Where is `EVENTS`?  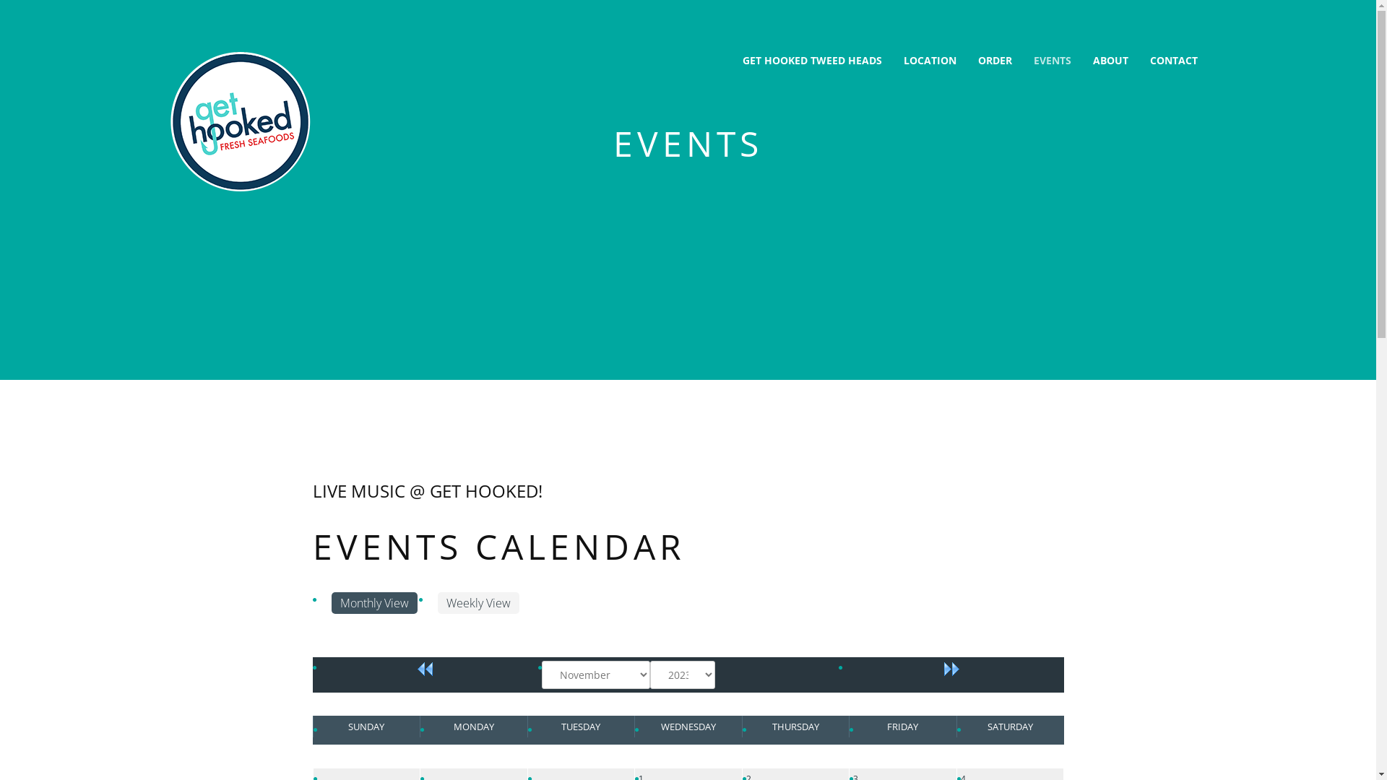
EVENTS is located at coordinates (1053, 61).